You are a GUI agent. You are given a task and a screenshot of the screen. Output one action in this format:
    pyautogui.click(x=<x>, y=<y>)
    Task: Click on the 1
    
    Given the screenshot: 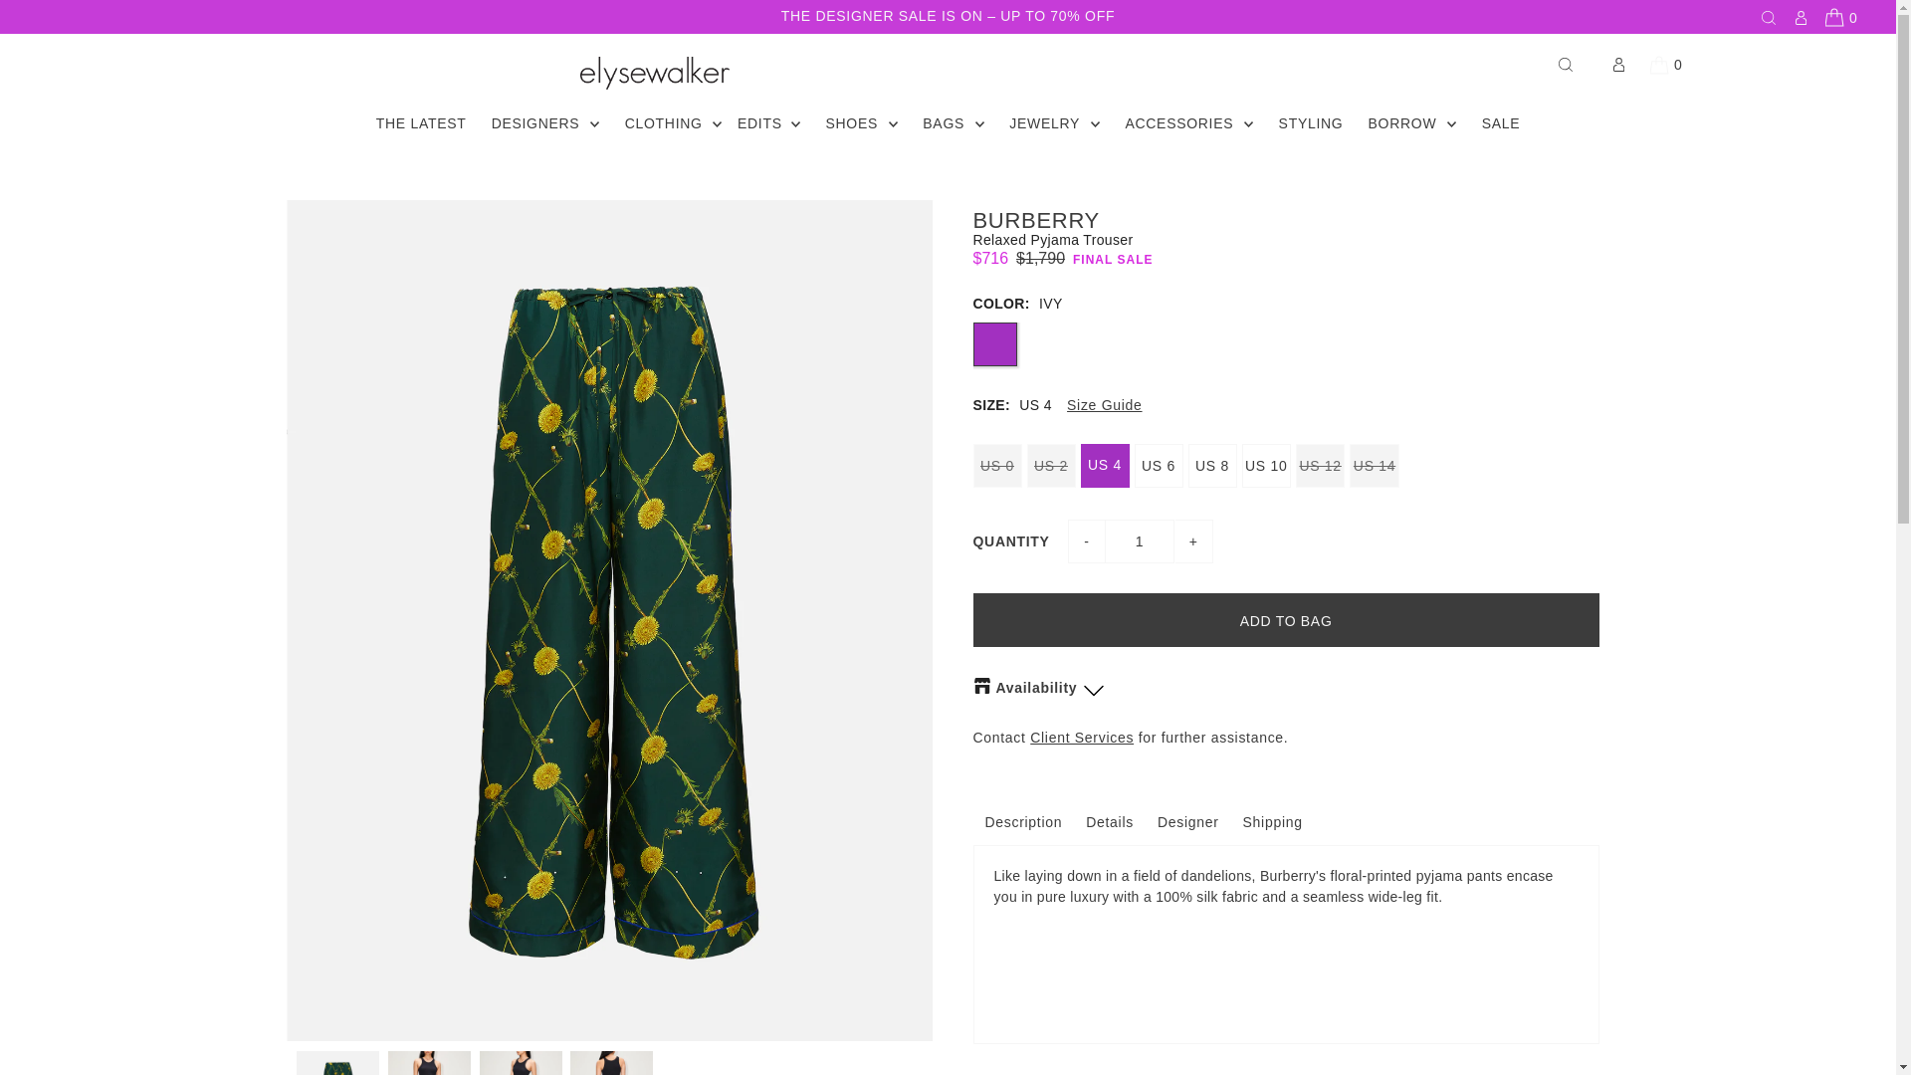 What is the action you would take?
    pyautogui.click(x=1139, y=540)
    